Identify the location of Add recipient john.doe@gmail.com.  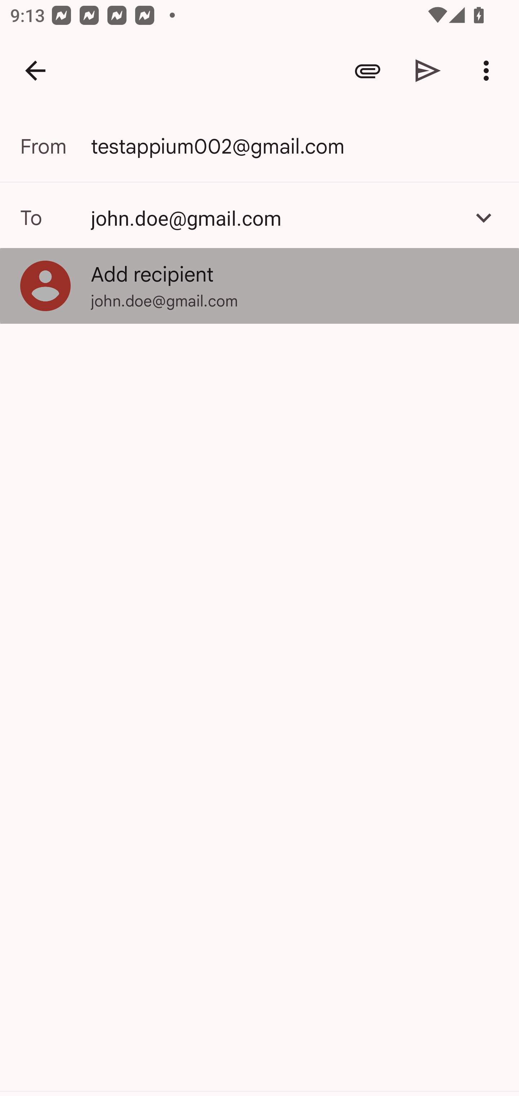
(259, 286).